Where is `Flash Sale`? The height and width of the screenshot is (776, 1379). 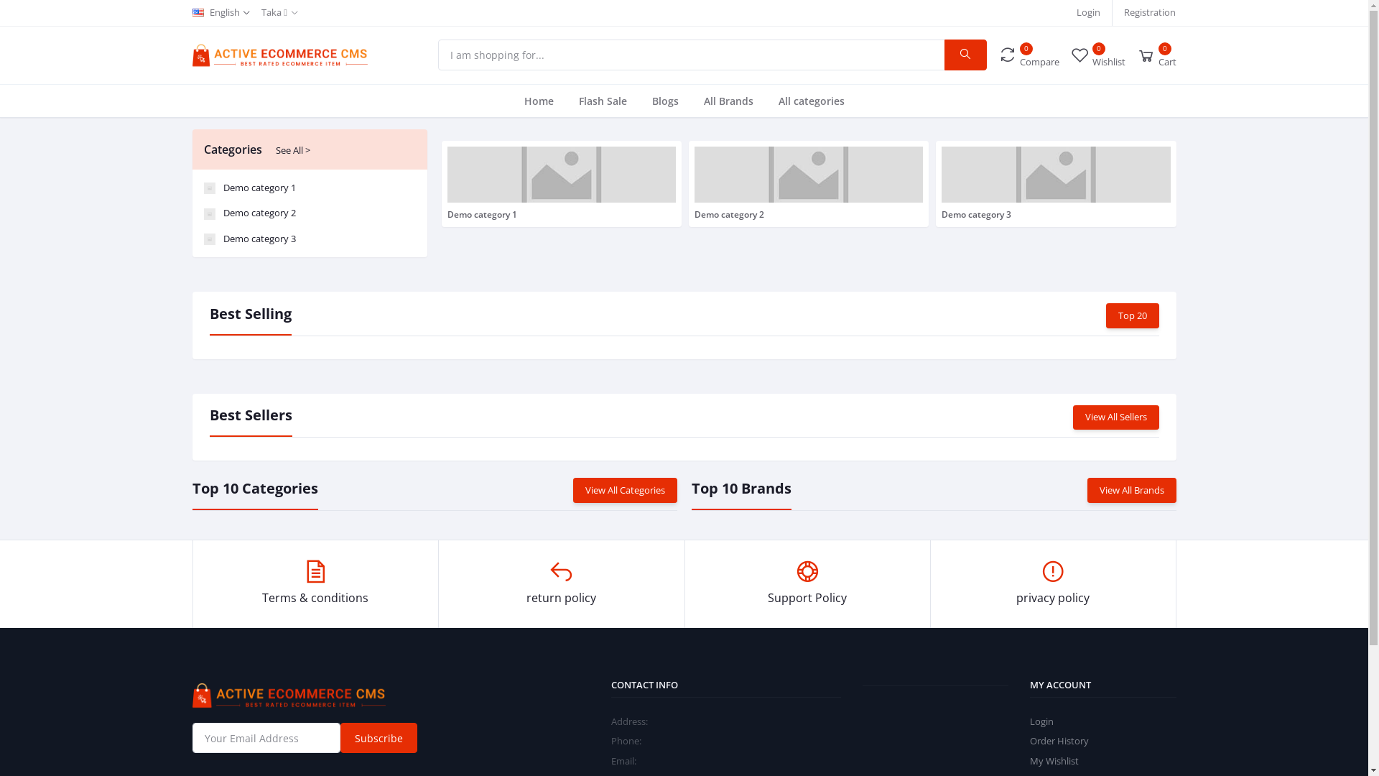 Flash Sale is located at coordinates (603, 101).